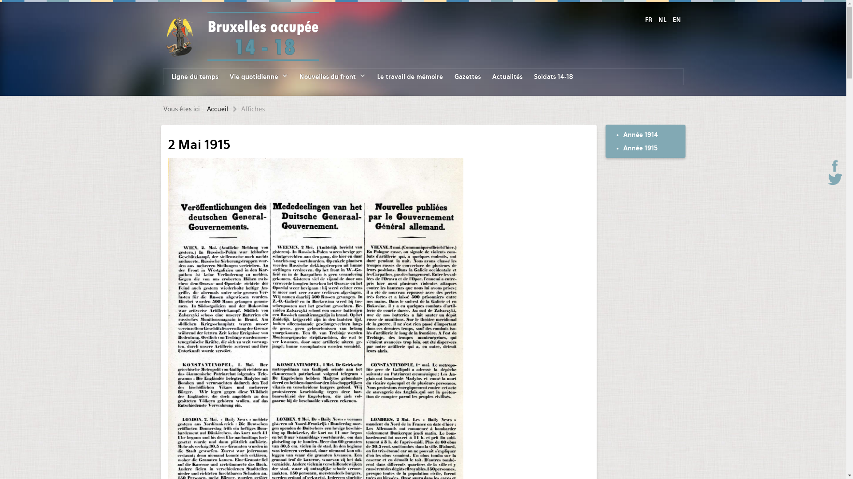  I want to click on Accueil, so click(224, 109).